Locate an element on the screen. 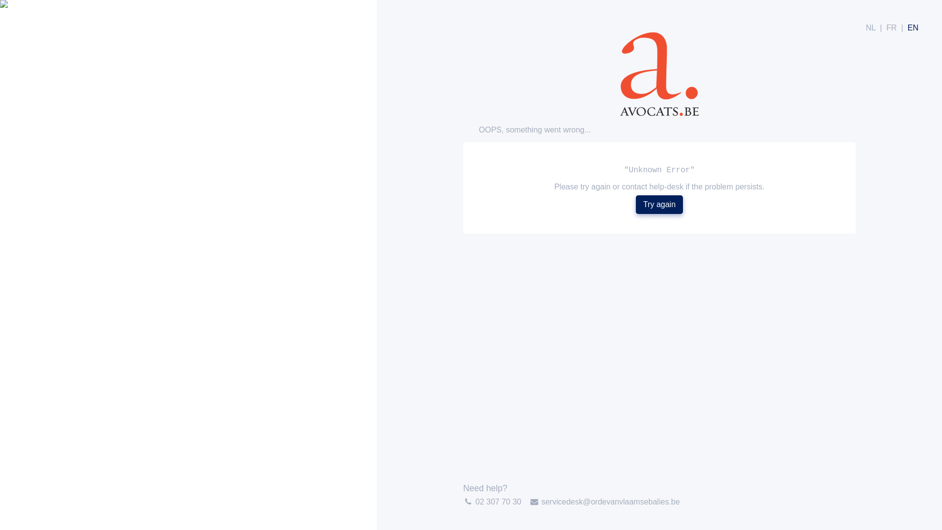 This screenshot has height=530, width=942. Try again is located at coordinates (659, 205).